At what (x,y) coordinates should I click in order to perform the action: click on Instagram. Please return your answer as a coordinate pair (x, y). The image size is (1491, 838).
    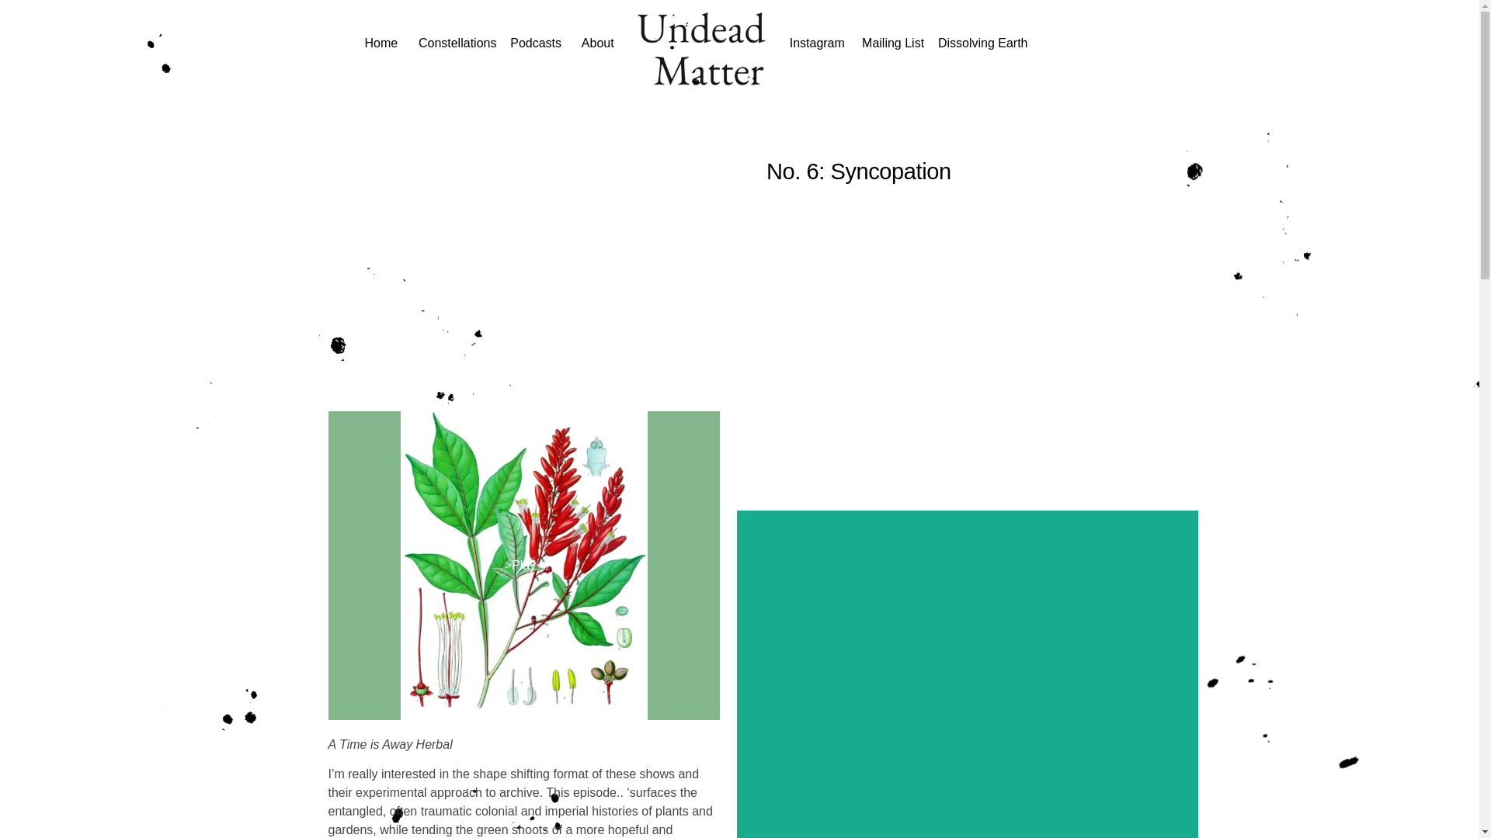
    Looking at the image, I should click on (817, 43).